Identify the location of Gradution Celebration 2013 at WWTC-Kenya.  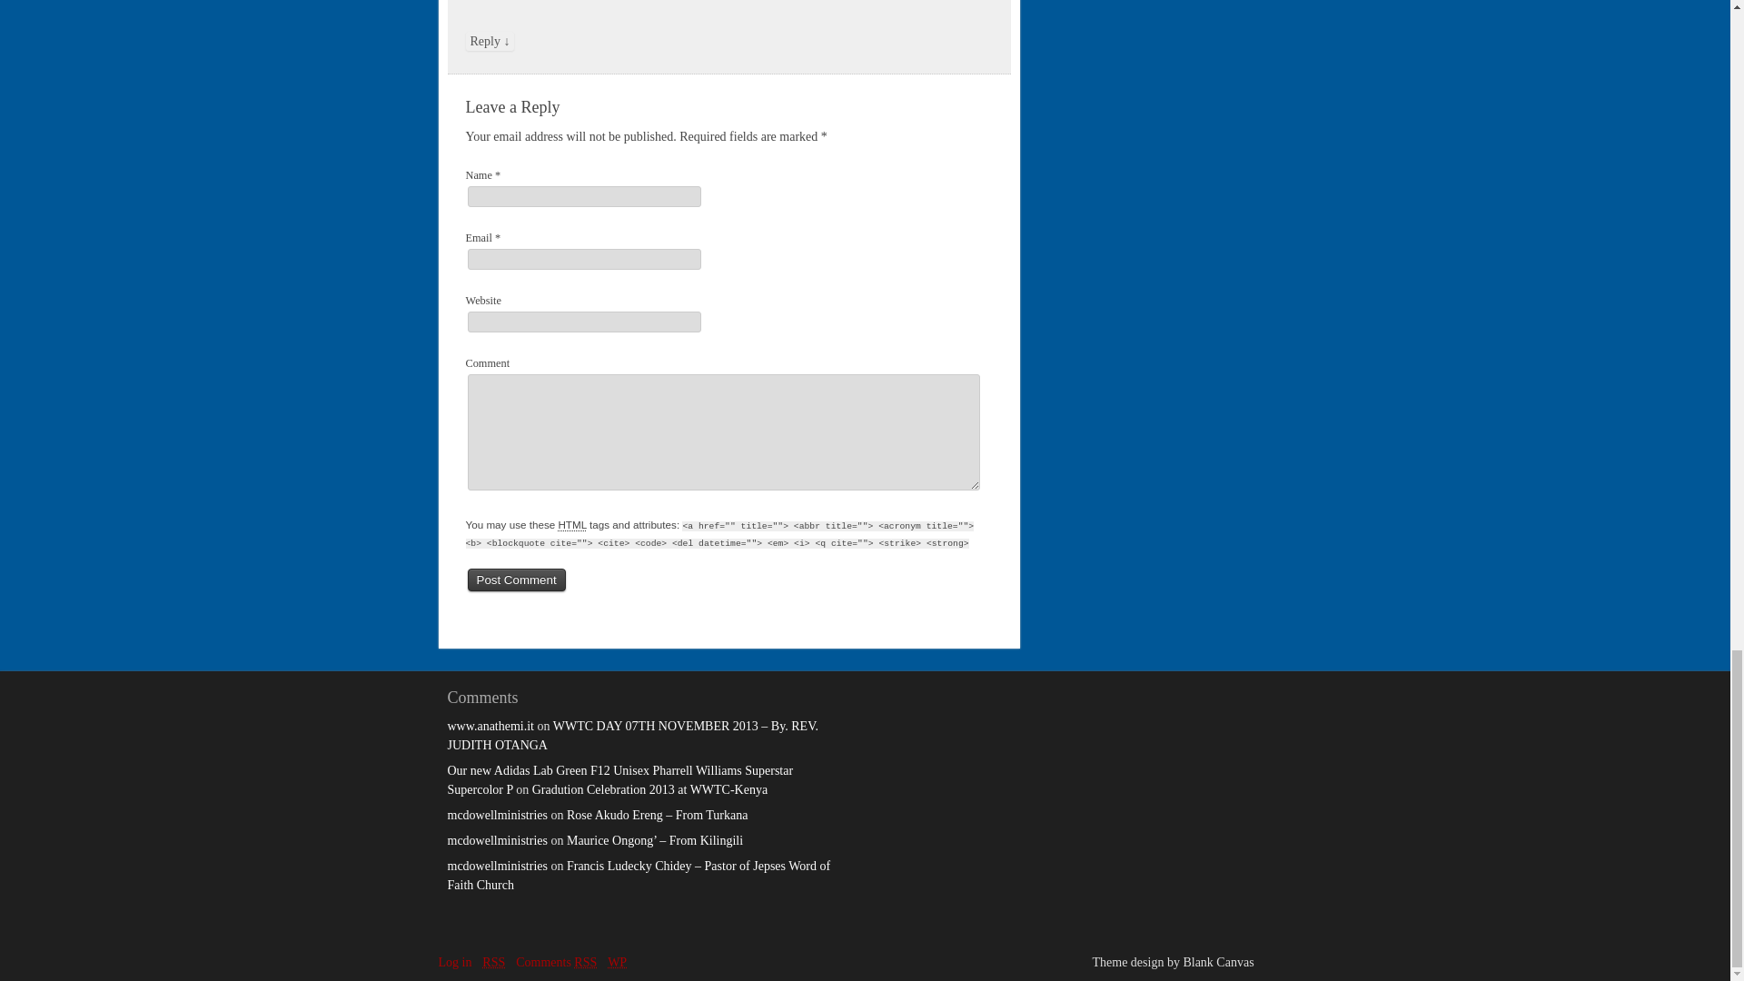
(649, 788).